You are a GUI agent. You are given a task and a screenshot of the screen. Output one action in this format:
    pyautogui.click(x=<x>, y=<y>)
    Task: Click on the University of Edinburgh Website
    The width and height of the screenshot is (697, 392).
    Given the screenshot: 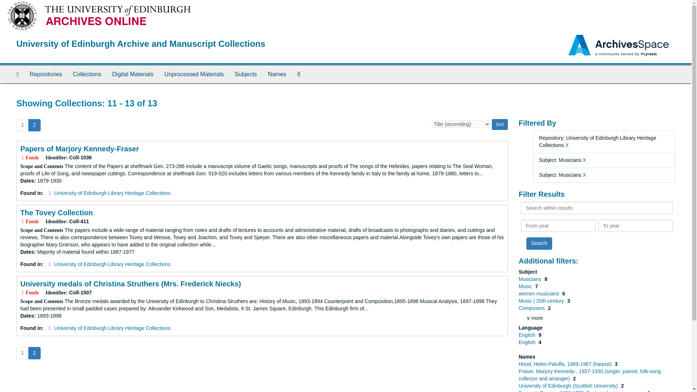 What is the action you would take?
    pyautogui.click(x=22, y=15)
    